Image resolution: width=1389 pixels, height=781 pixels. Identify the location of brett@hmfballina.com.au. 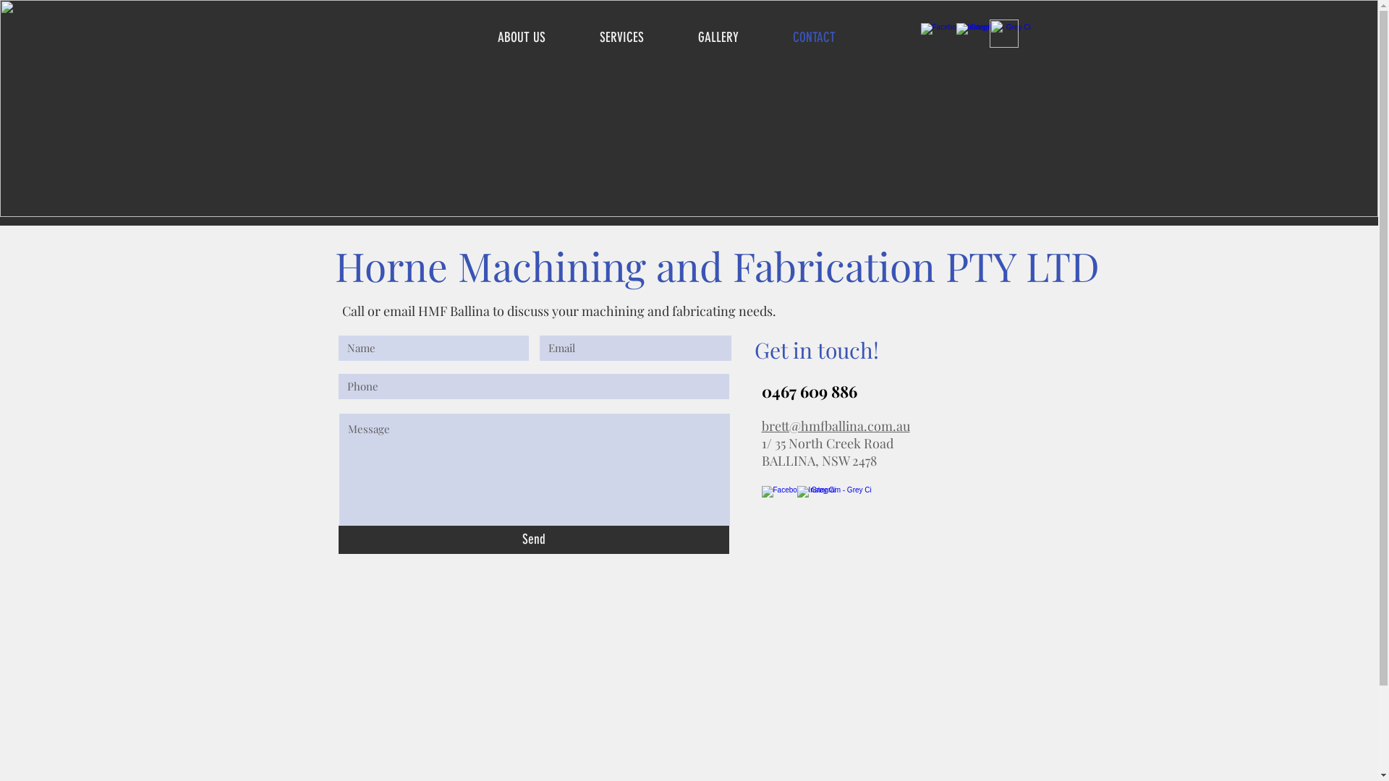
(835, 426).